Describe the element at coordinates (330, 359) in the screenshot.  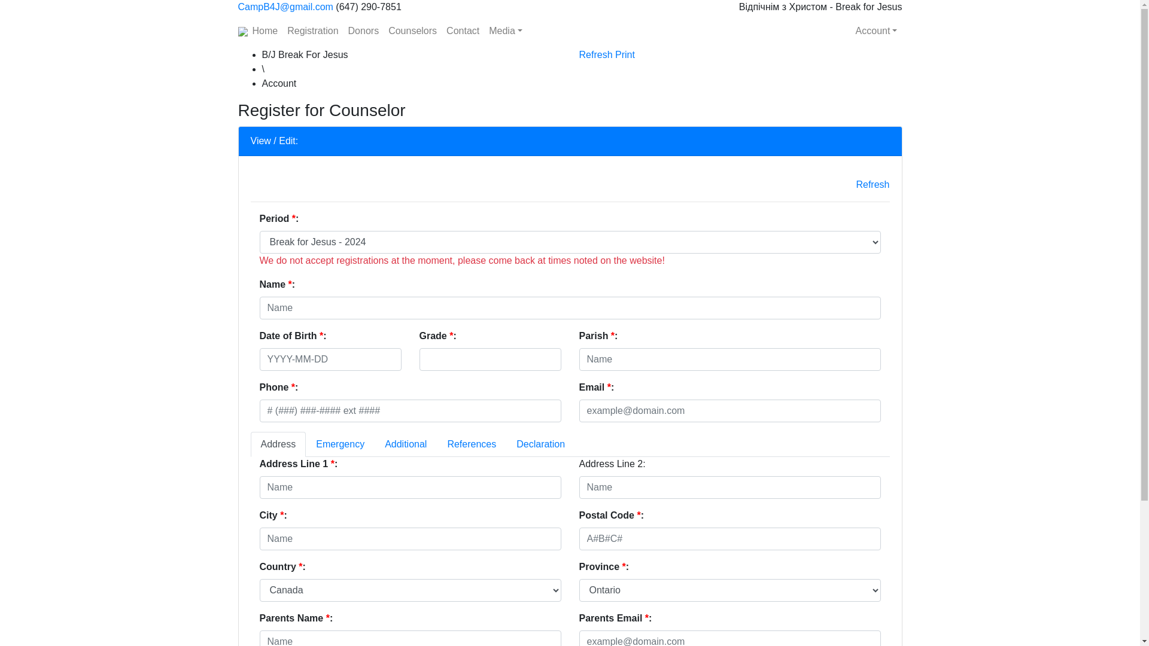
I see ` Date of Birth` at that location.